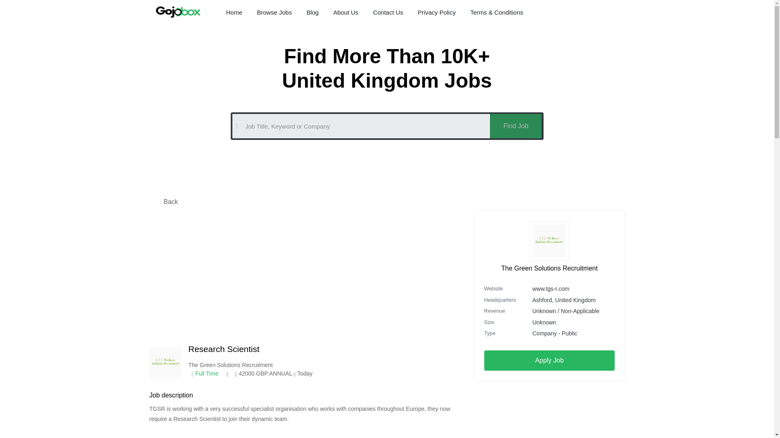 The width and height of the screenshot is (780, 438). Describe the element at coordinates (234, 12) in the screenshot. I see `Home` at that location.